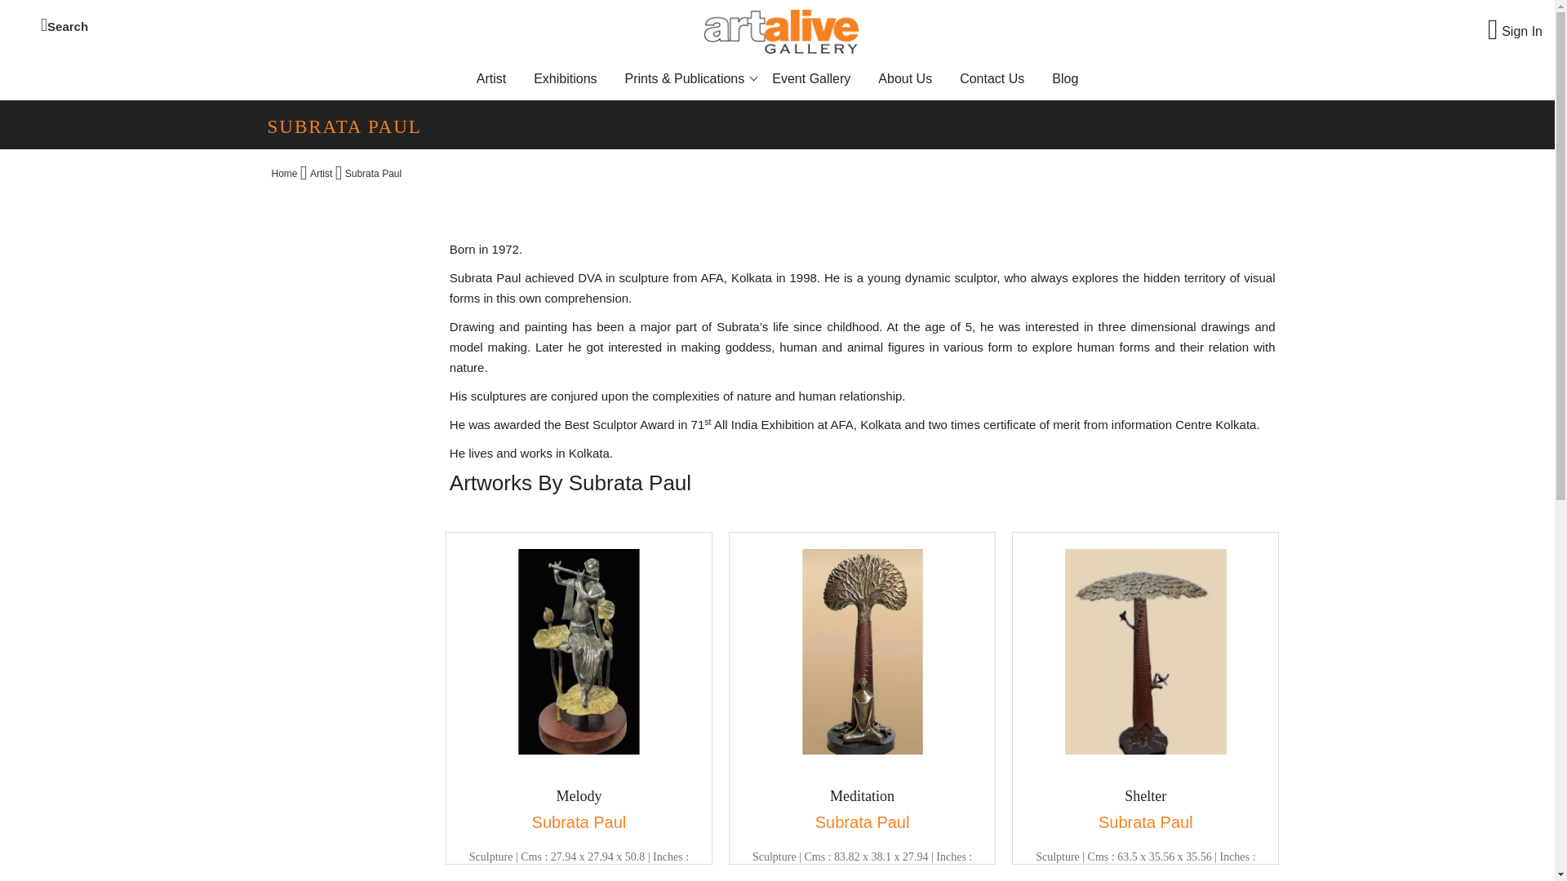 This screenshot has width=1567, height=881. What do you see at coordinates (322, 174) in the screenshot?
I see `Artist` at bounding box center [322, 174].